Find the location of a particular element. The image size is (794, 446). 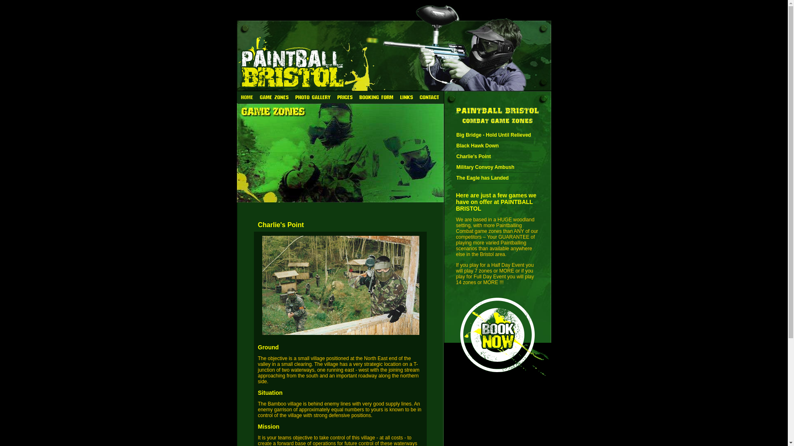

Black Hawk Down is located at coordinates (478, 145).